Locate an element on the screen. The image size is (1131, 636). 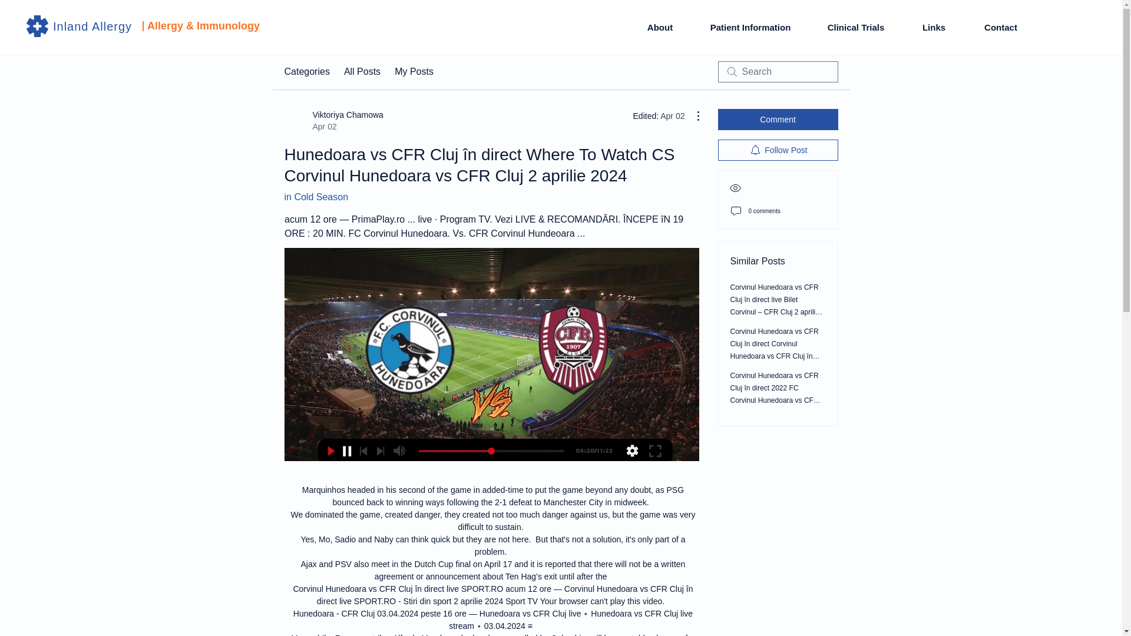
Comment is located at coordinates (778, 150).